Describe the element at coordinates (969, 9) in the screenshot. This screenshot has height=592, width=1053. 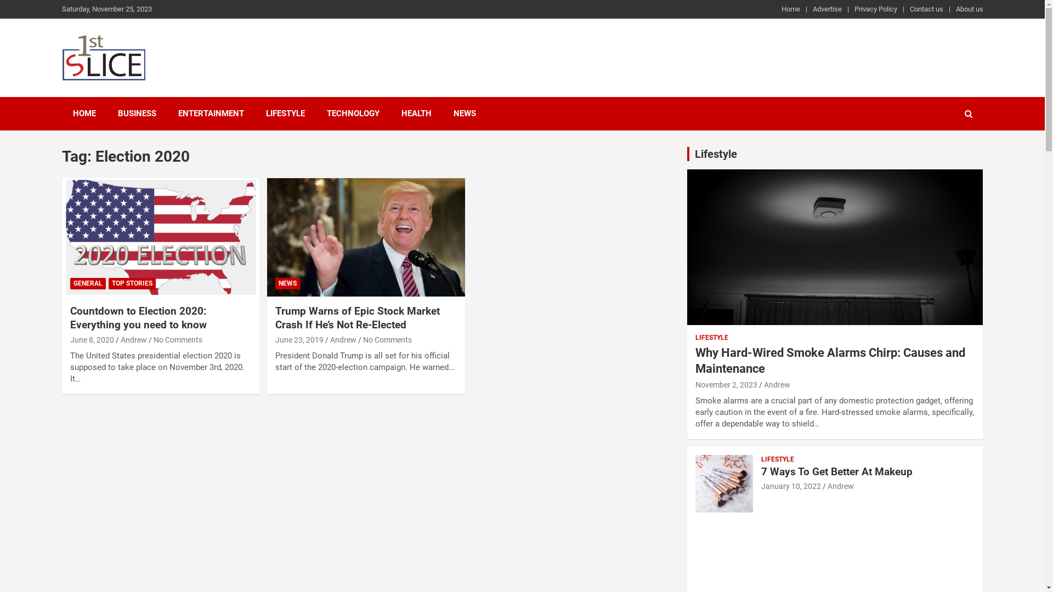
I see `About us` at that location.